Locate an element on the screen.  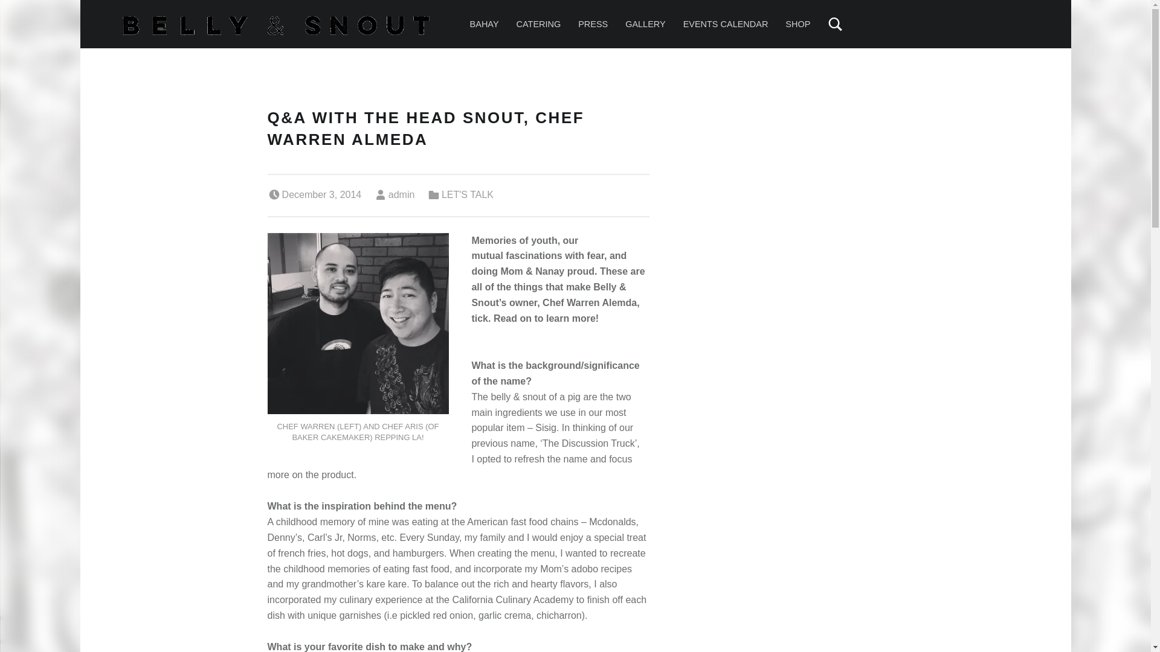
admin is located at coordinates (402, 194).